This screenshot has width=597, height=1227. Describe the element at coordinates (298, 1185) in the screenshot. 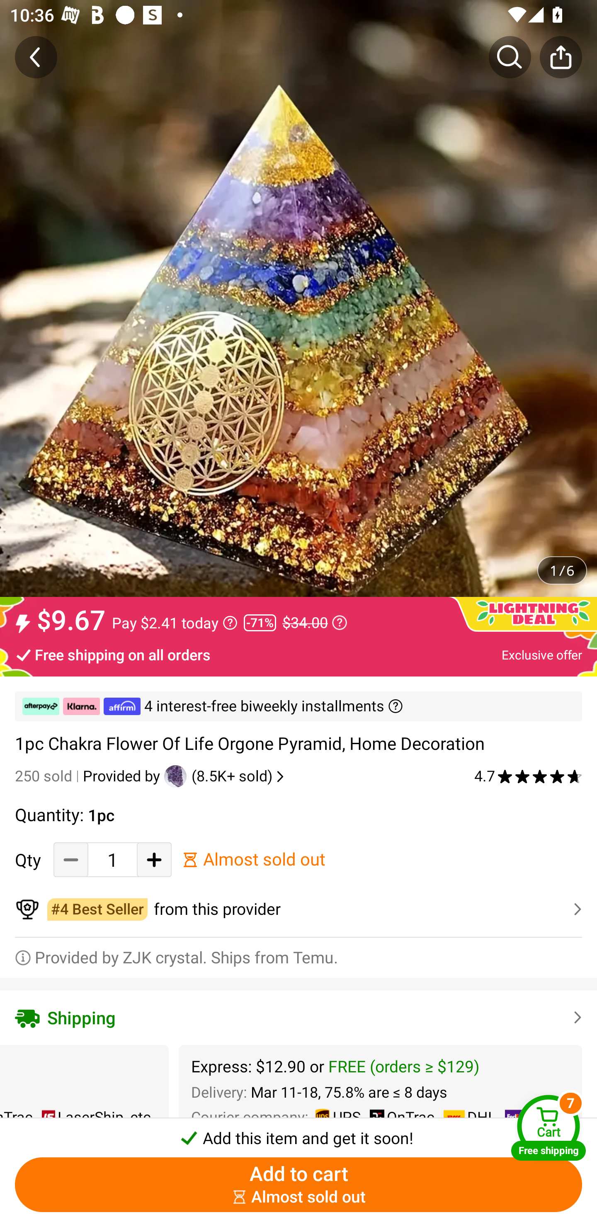

I see `Add to cart ￼￼Almost sold out` at that location.